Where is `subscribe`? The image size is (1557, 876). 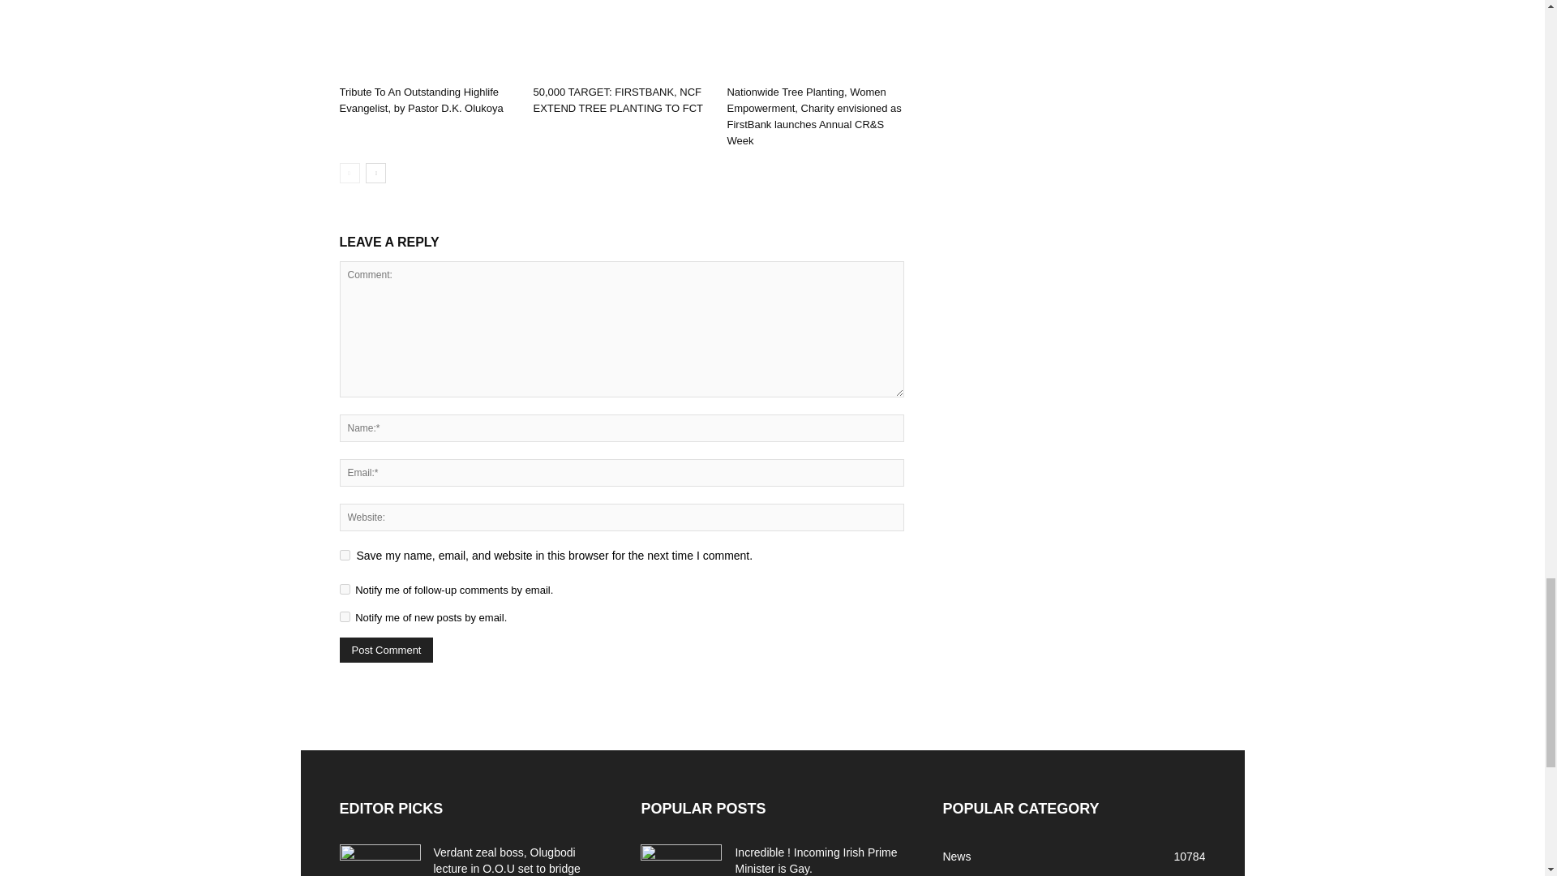 subscribe is located at coordinates (344, 616).